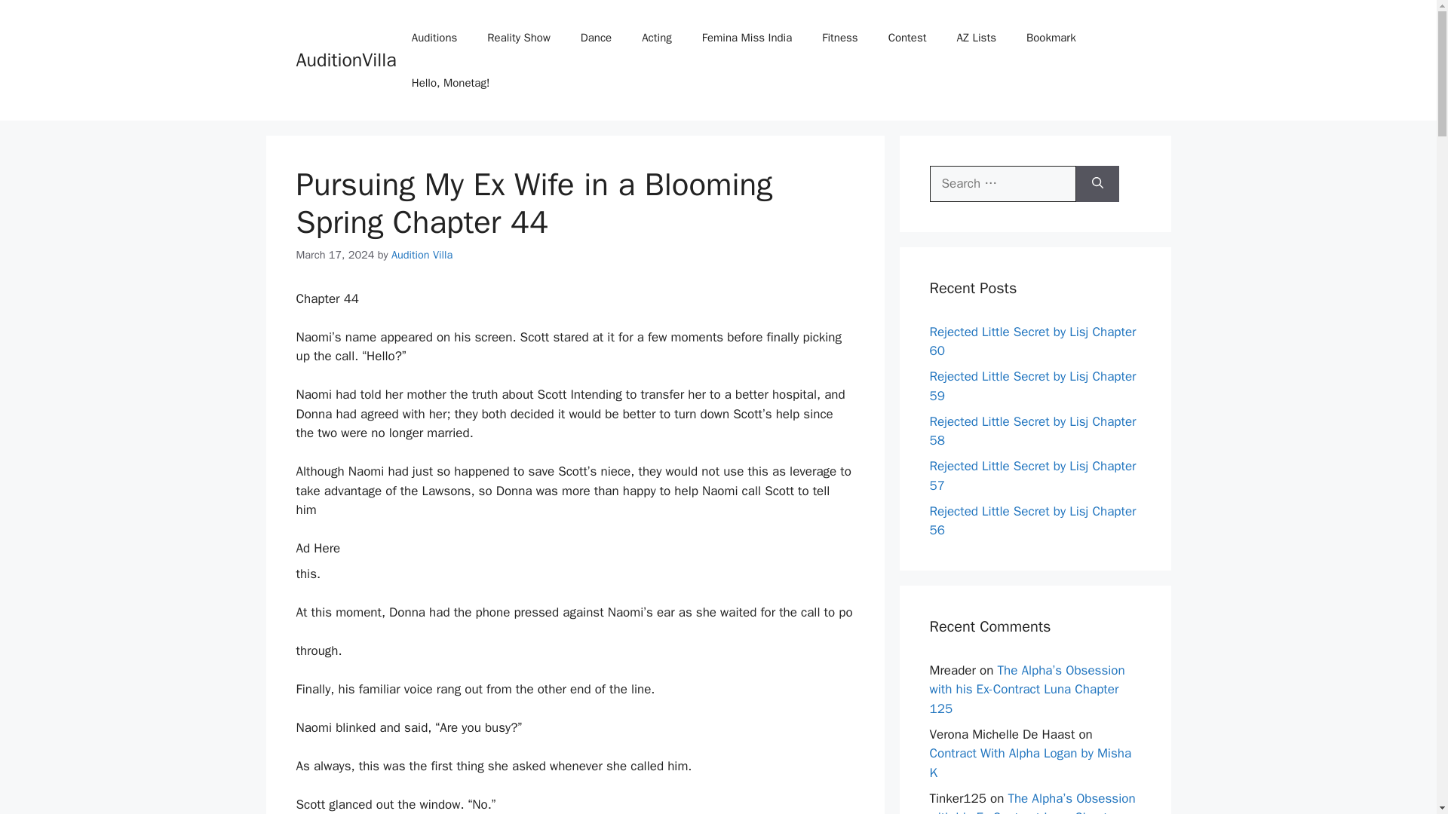  Describe the element at coordinates (1051, 38) in the screenshot. I see `Bookmark` at that location.